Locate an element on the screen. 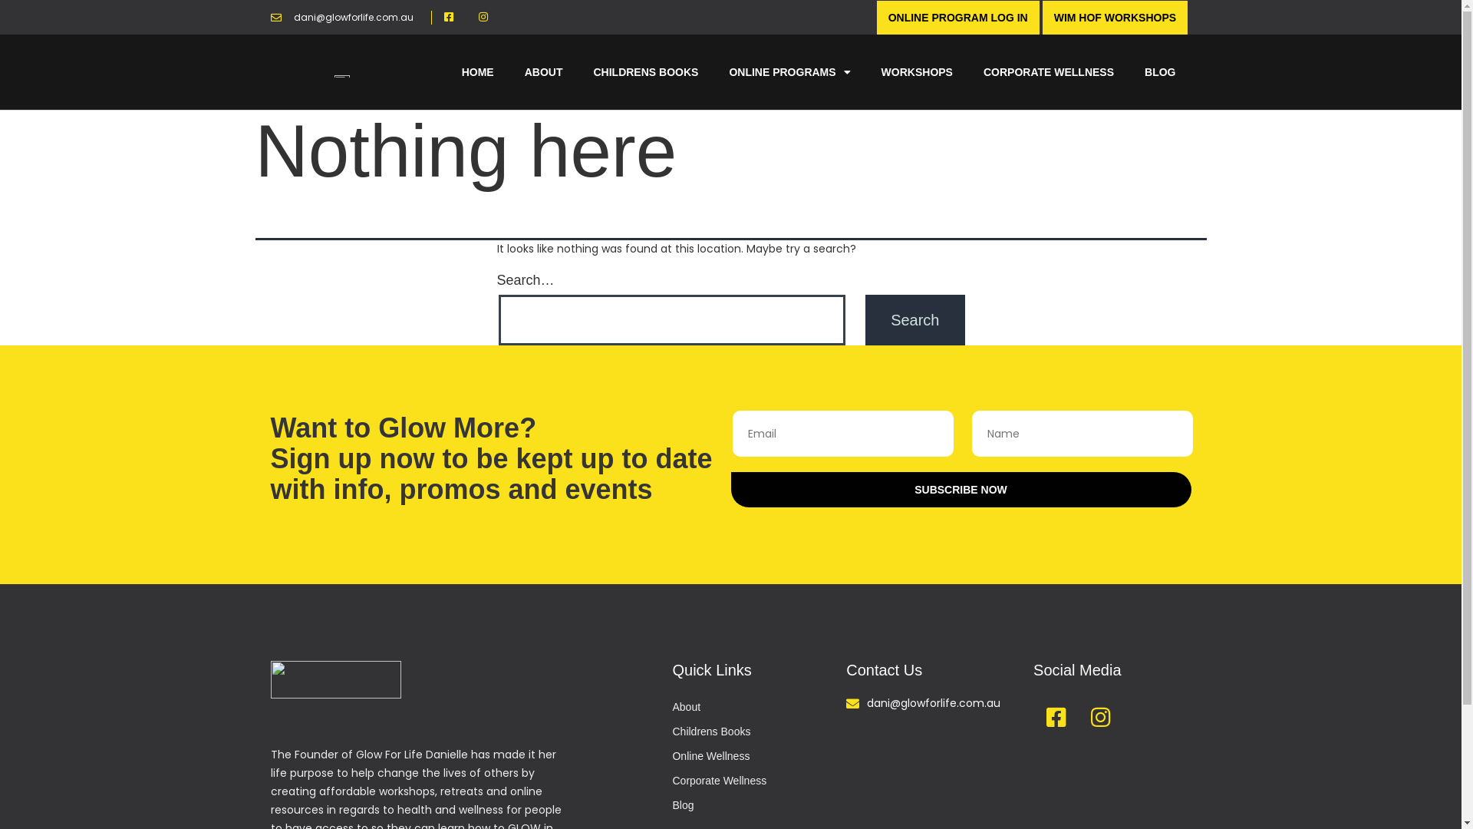 Image resolution: width=1473 pixels, height=829 pixels. ABOUT is located at coordinates (544, 72).